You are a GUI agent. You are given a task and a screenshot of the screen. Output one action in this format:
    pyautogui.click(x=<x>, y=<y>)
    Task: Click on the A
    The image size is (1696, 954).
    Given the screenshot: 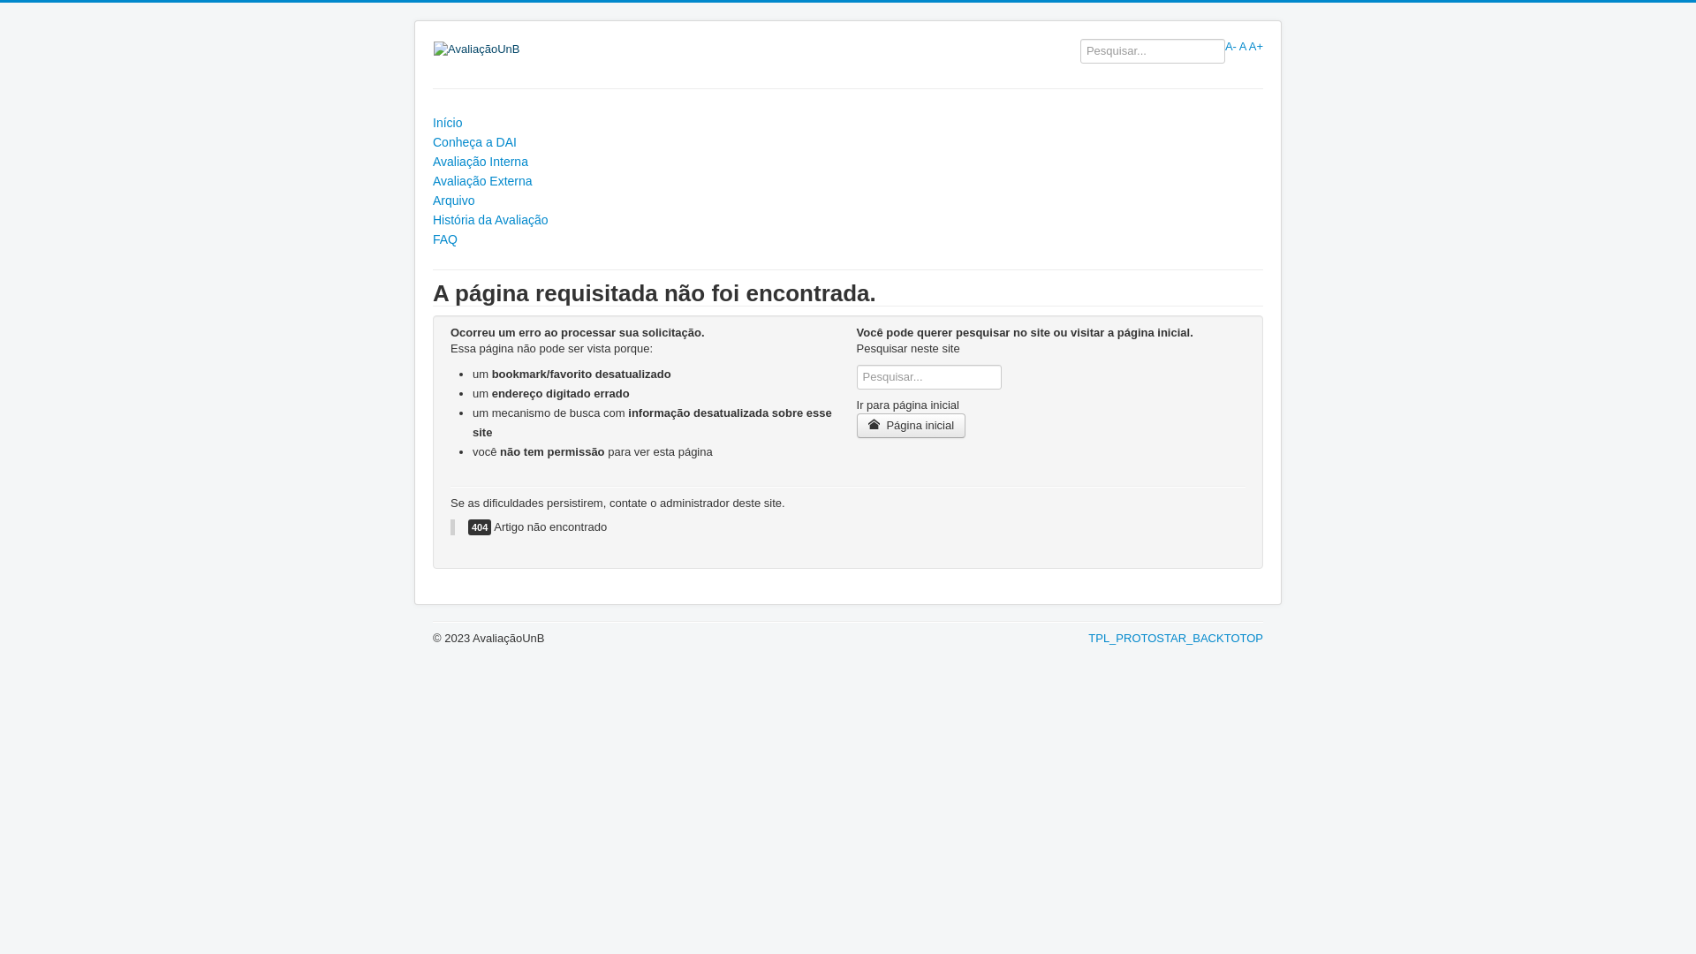 What is the action you would take?
    pyautogui.click(x=1243, y=46)
    